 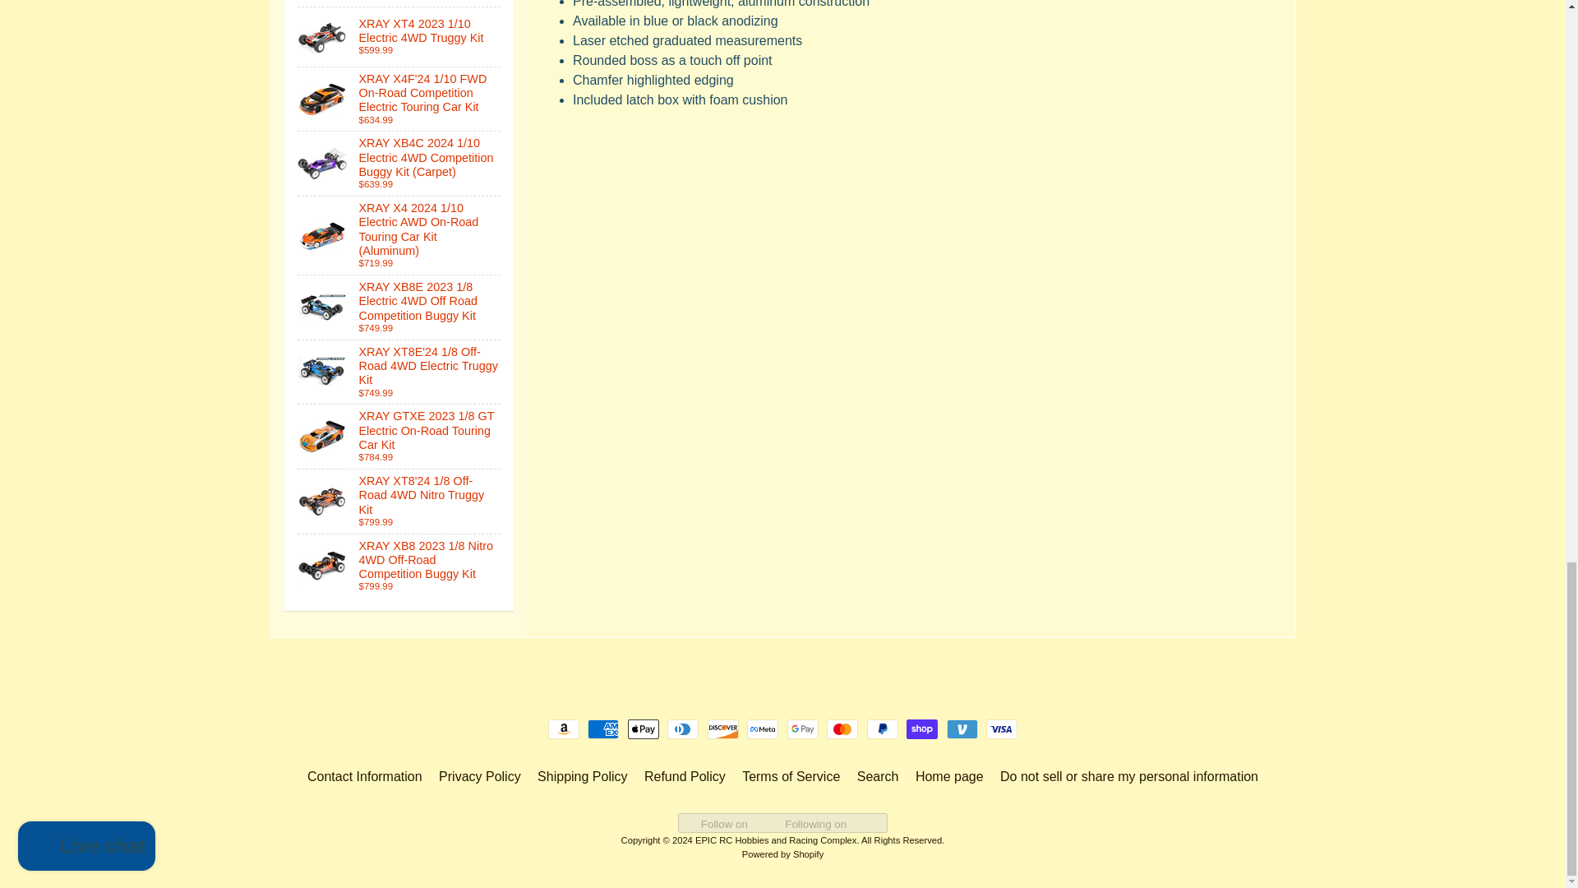 I want to click on Visa, so click(x=1002, y=728).